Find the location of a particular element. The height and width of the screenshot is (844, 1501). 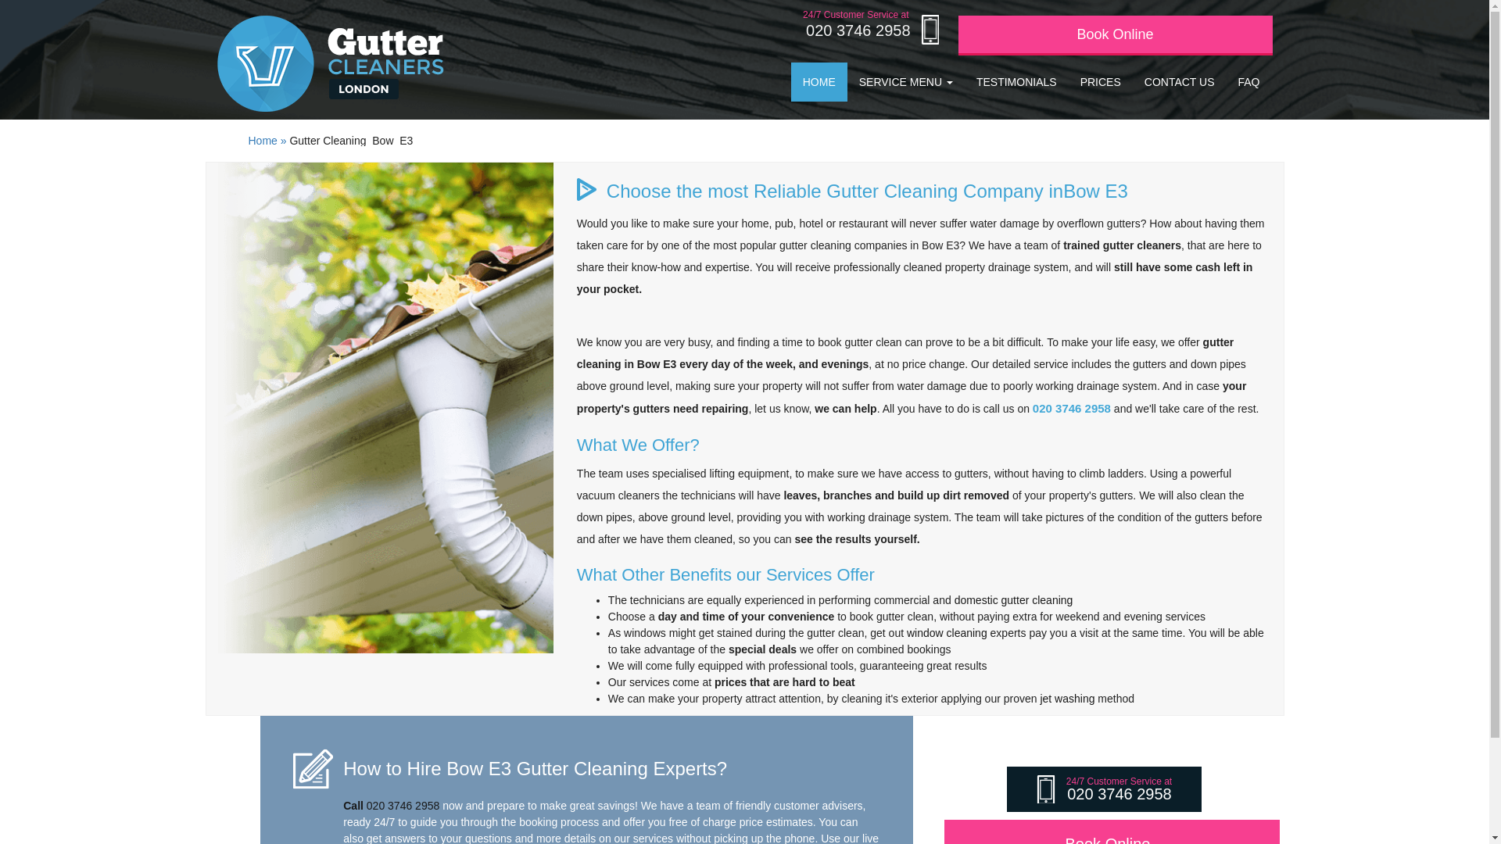

Gutter Cleaners London is located at coordinates (341, 63).